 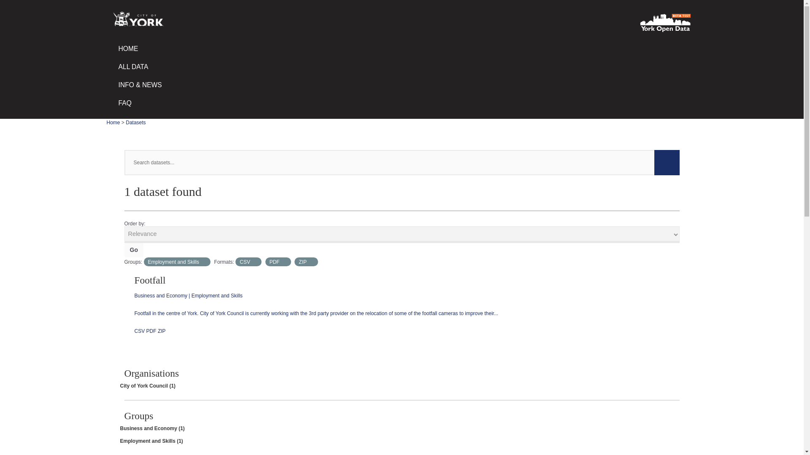 I want to click on FAQ, so click(x=402, y=103).